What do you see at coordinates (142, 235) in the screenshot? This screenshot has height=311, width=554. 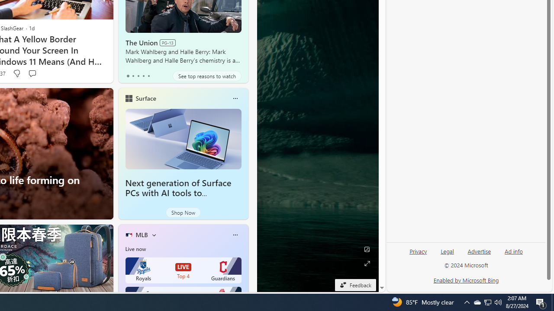 I see `MLB` at bounding box center [142, 235].